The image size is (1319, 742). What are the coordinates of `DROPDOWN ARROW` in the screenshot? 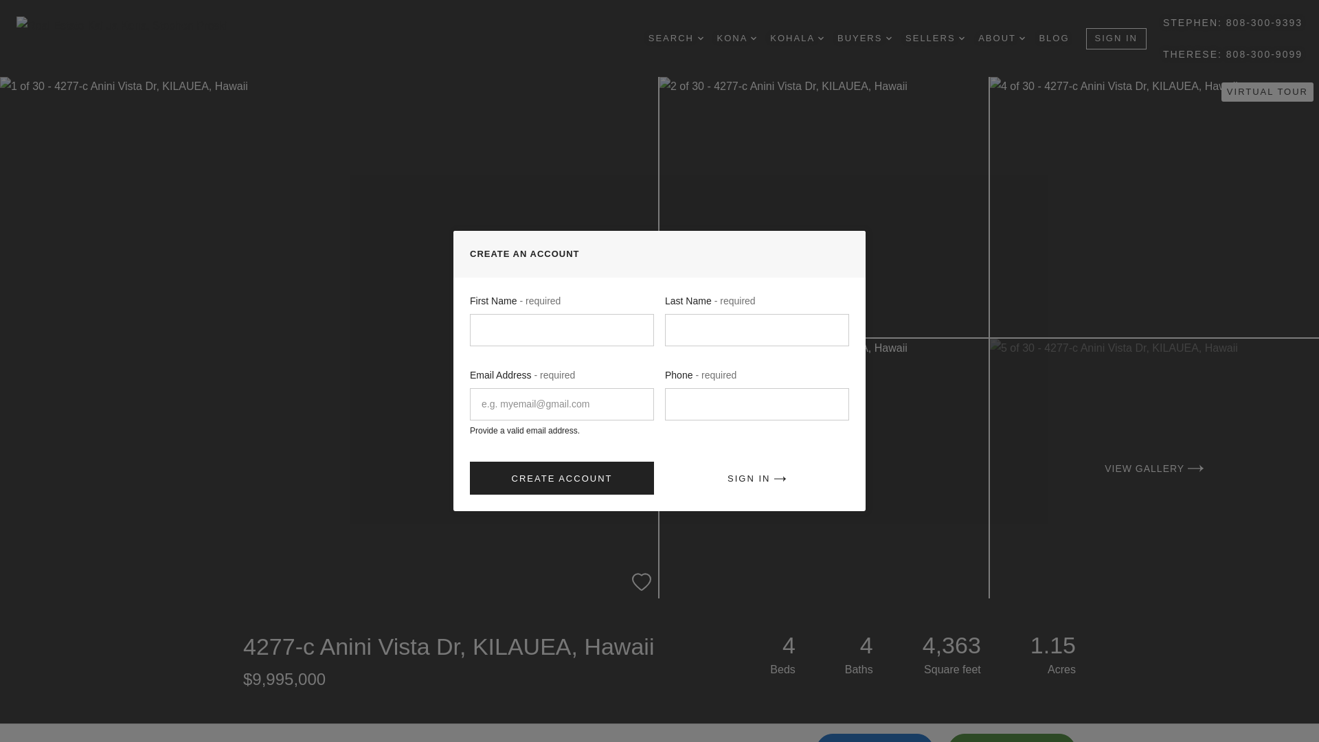 It's located at (700, 38).